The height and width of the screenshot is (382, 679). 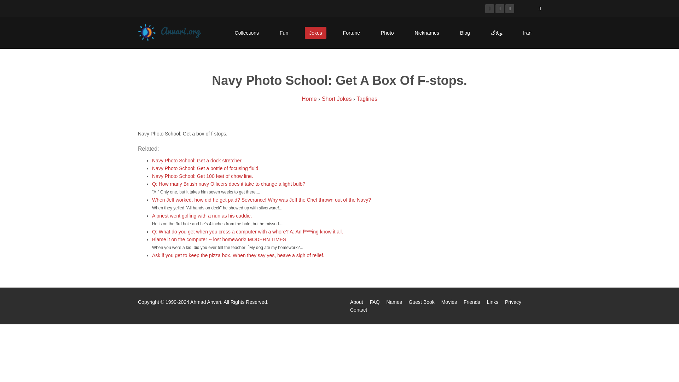 What do you see at coordinates (374, 302) in the screenshot?
I see `FAQ` at bounding box center [374, 302].